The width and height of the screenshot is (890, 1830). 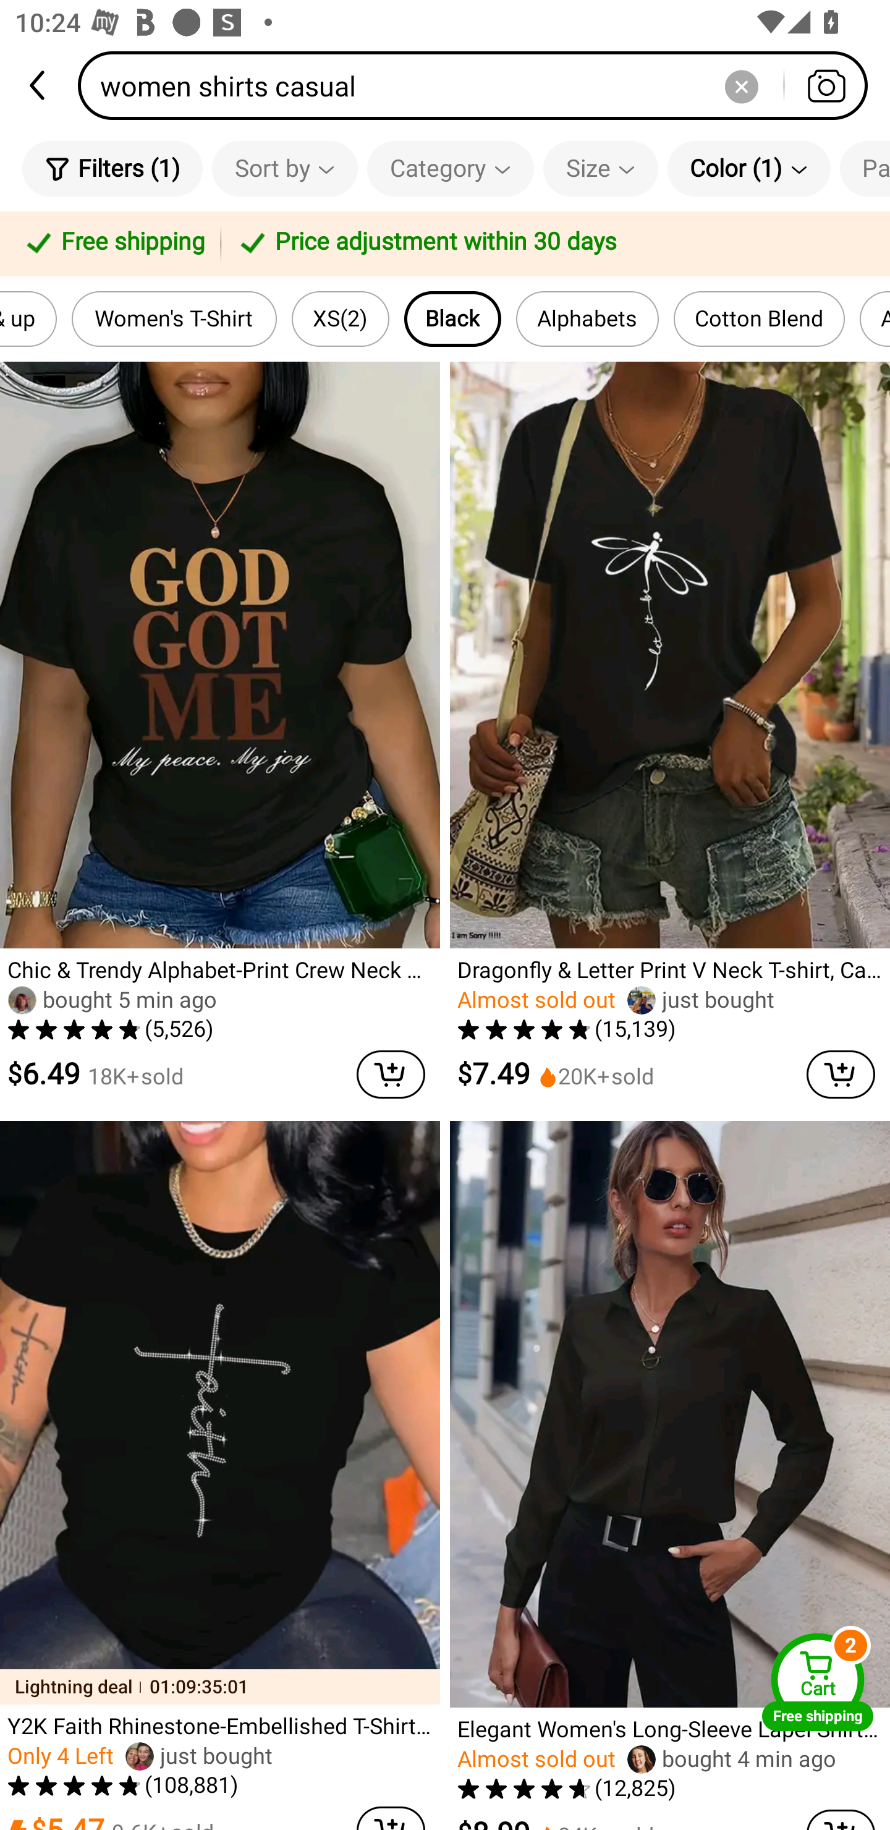 I want to click on Search by photo, so click(x=826, y=85).